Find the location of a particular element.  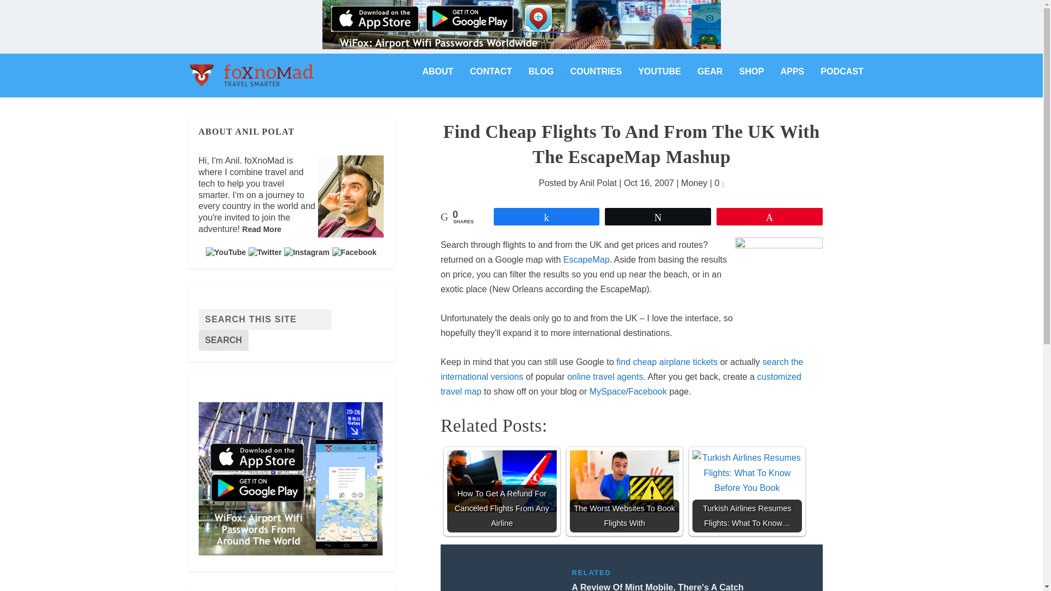

Twitter is located at coordinates (265, 252).